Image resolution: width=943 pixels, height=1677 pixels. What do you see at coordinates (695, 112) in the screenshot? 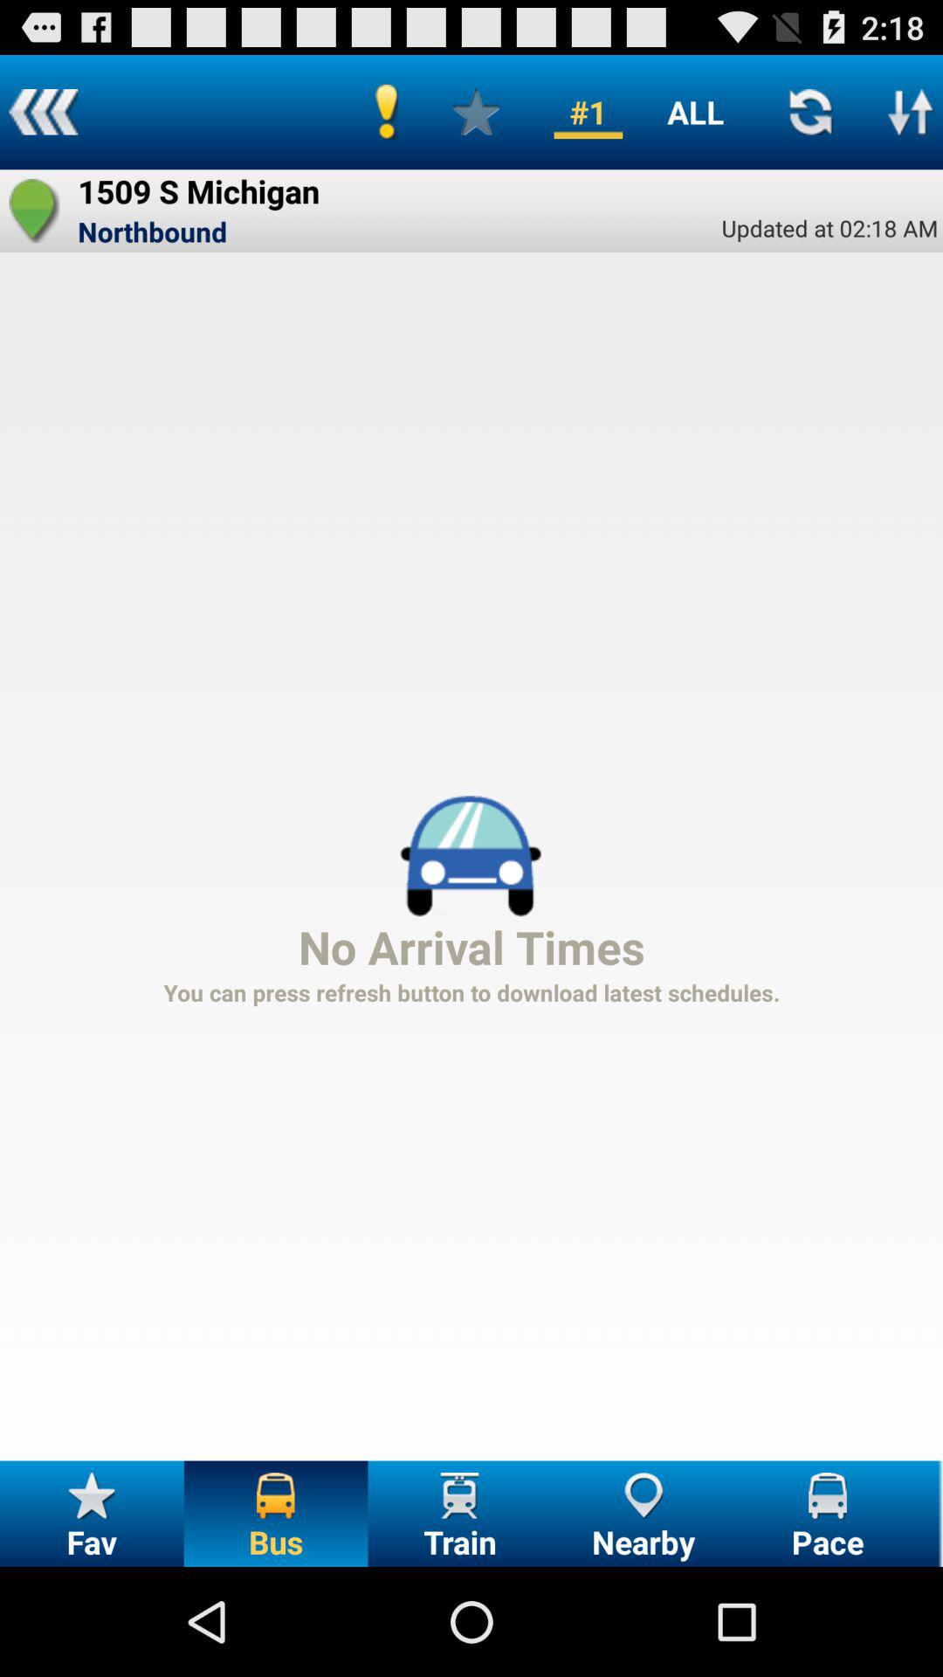
I see `scroll until all  item` at bounding box center [695, 112].